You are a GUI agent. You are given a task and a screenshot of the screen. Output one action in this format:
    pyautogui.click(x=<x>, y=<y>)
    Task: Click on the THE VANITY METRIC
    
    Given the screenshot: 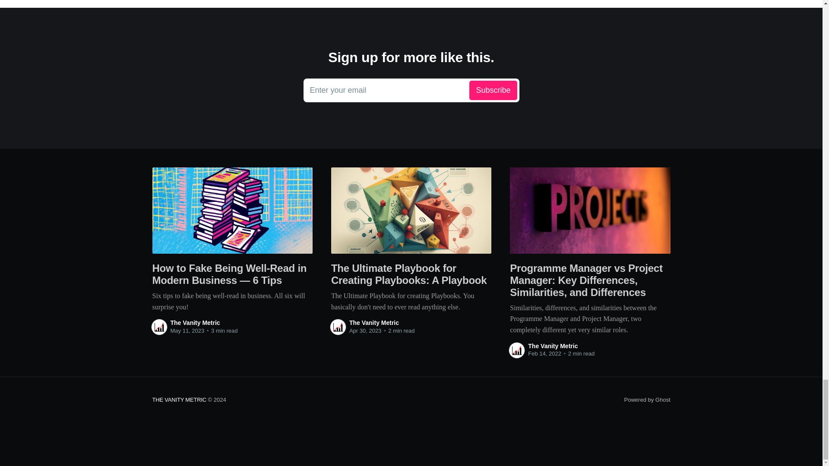 What is the action you would take?
    pyautogui.click(x=194, y=323)
    